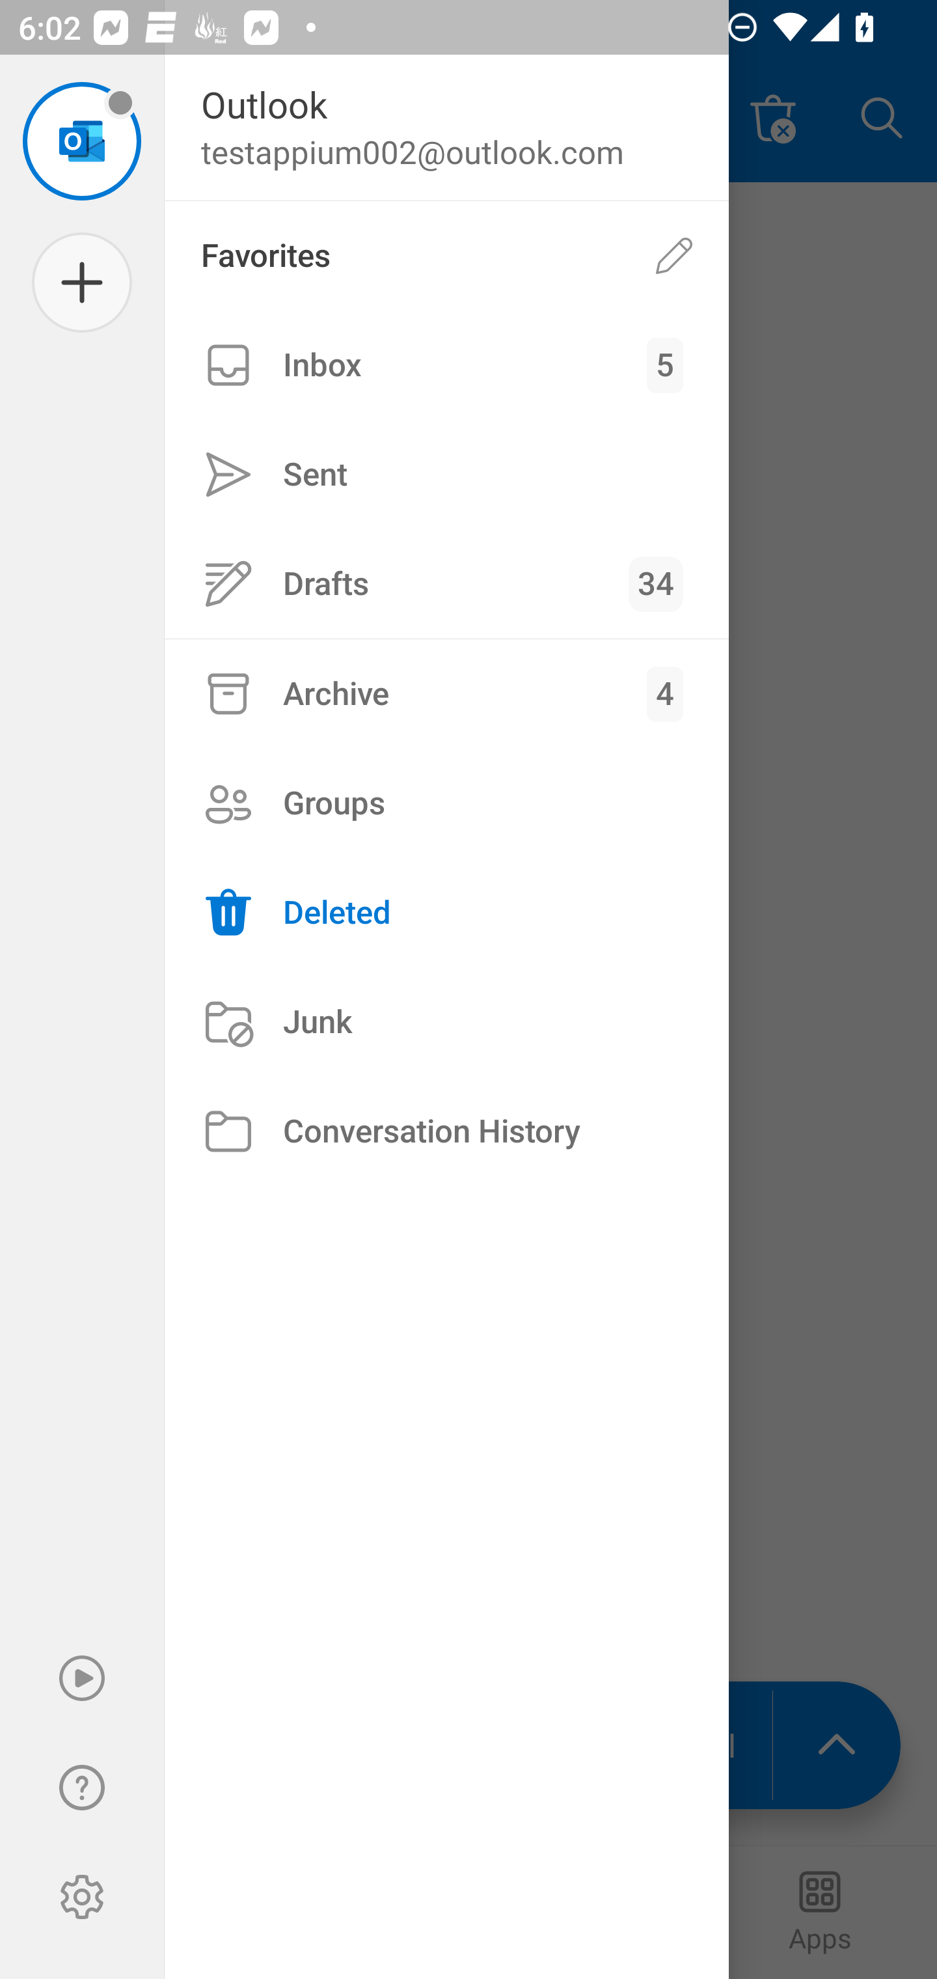 This screenshot has height=1979, width=937. I want to click on Junk Junk, 5 of 6, level 1, so click(446, 1022).